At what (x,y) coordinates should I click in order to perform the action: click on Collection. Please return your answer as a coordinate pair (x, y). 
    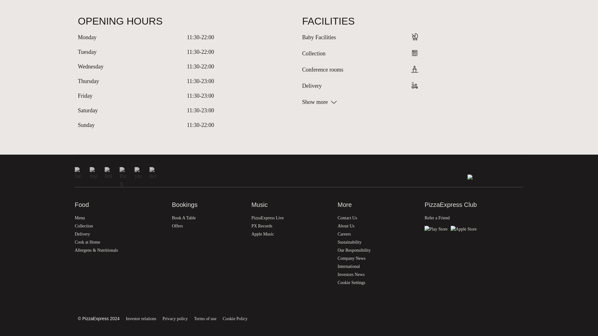
    Looking at the image, I should click on (120, 226).